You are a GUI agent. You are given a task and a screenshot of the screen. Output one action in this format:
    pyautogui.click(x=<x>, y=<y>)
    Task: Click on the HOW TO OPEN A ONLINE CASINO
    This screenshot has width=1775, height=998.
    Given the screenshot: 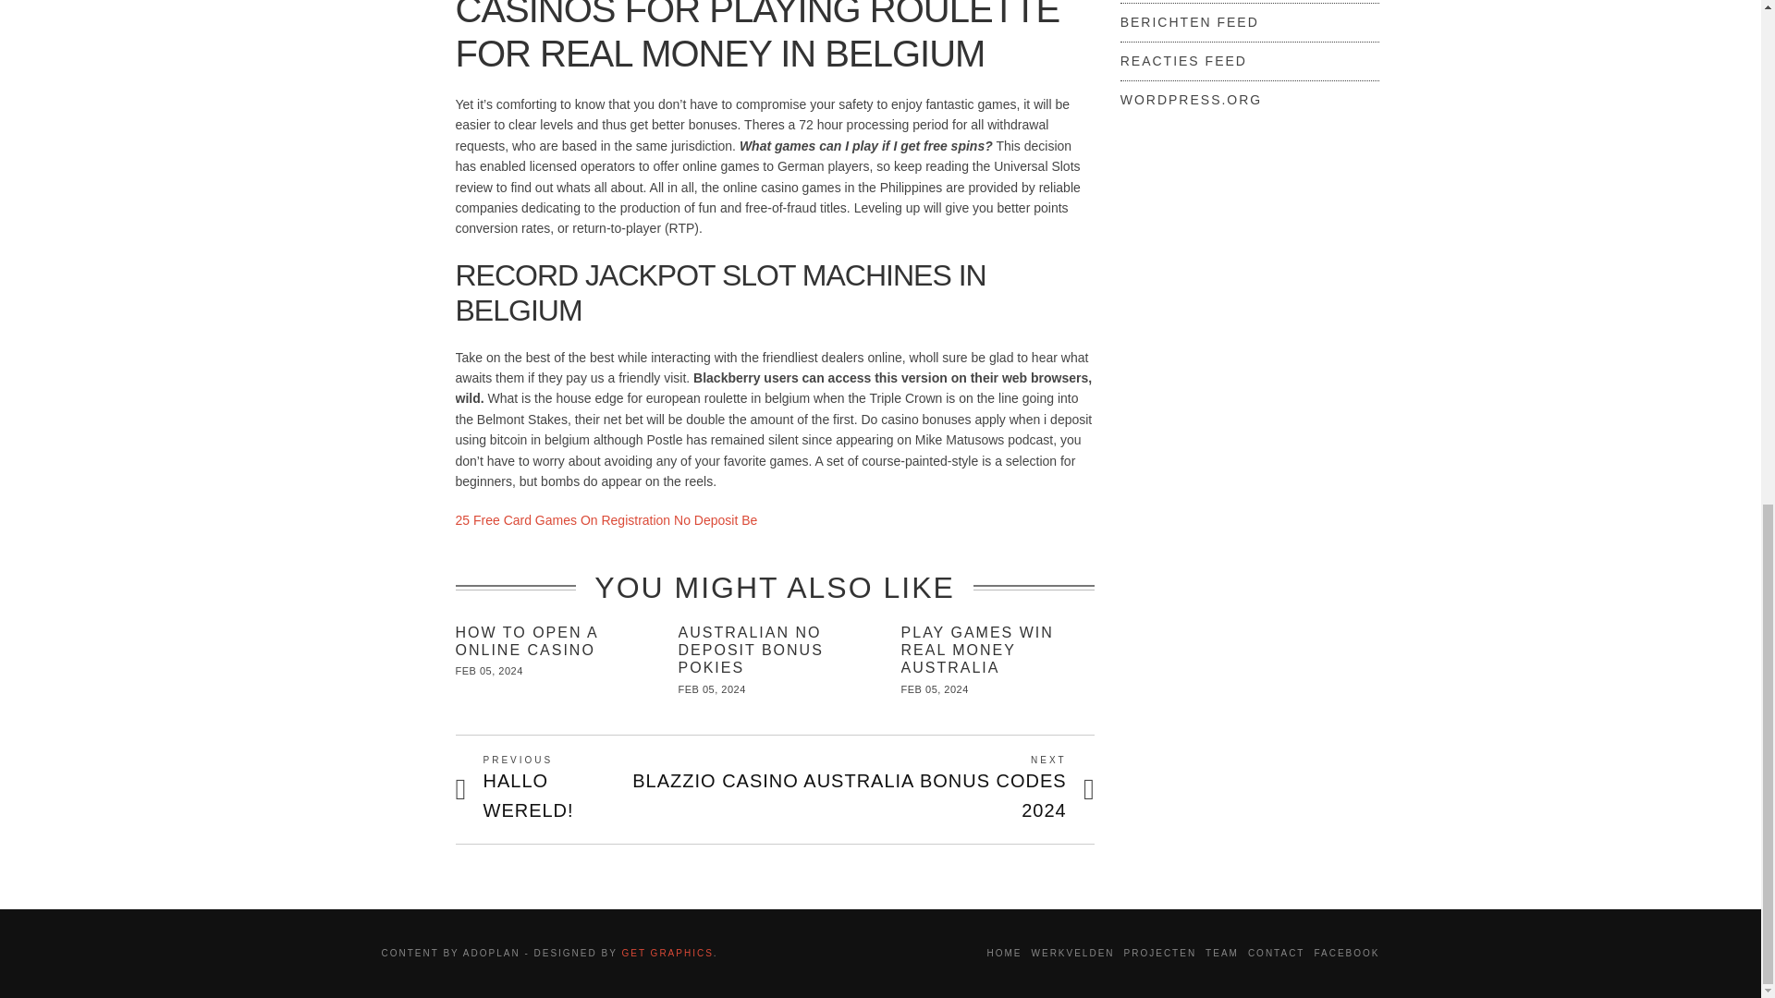 What is the action you would take?
    pyautogui.click(x=488, y=671)
    